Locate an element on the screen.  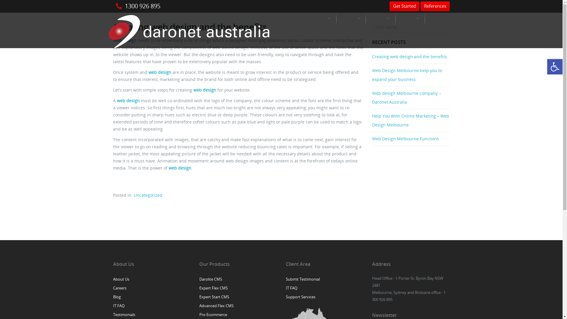
References is located at coordinates (435, 6).